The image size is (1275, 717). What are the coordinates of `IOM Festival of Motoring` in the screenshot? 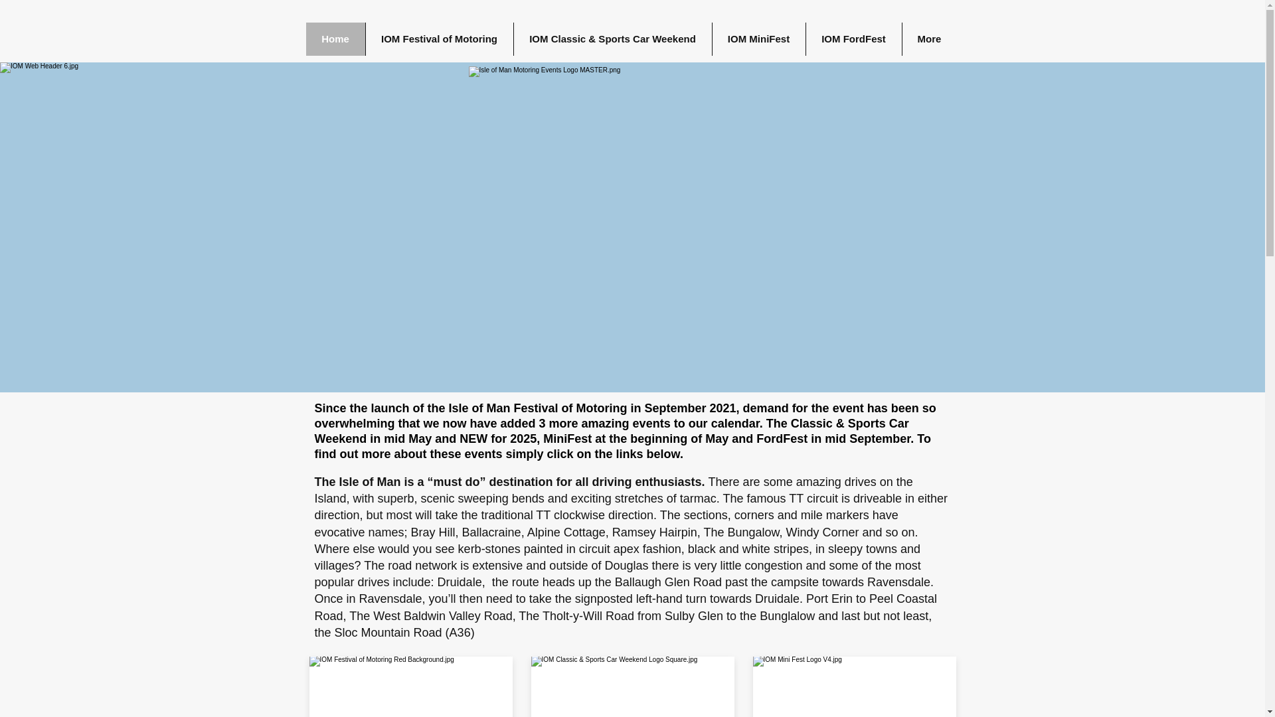 It's located at (439, 39).